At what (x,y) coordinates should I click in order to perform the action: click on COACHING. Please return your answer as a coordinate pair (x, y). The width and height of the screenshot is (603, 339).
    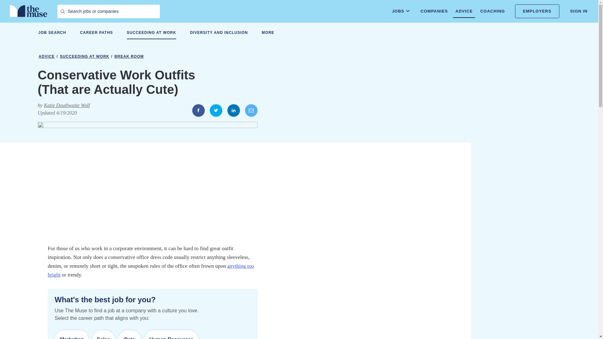
    Looking at the image, I should click on (492, 11).